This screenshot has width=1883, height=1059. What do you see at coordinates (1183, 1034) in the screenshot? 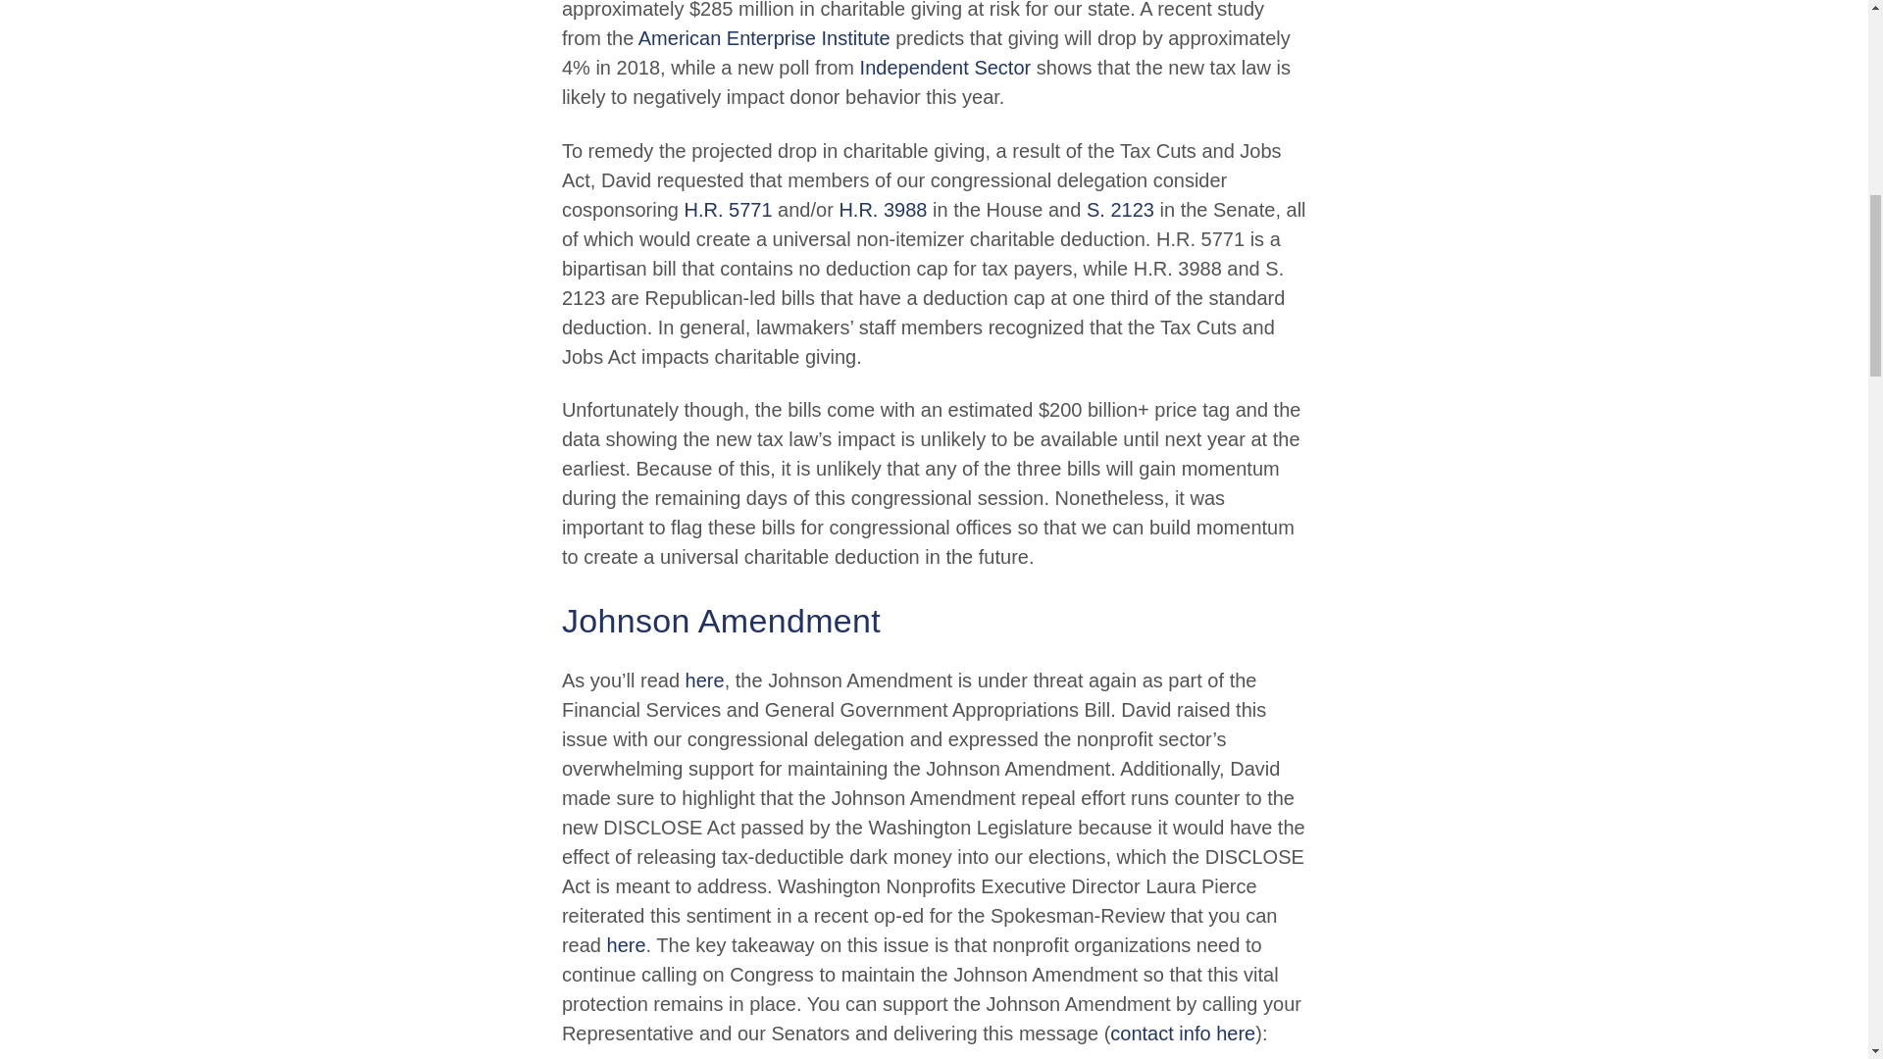
I see `contact info here` at bounding box center [1183, 1034].